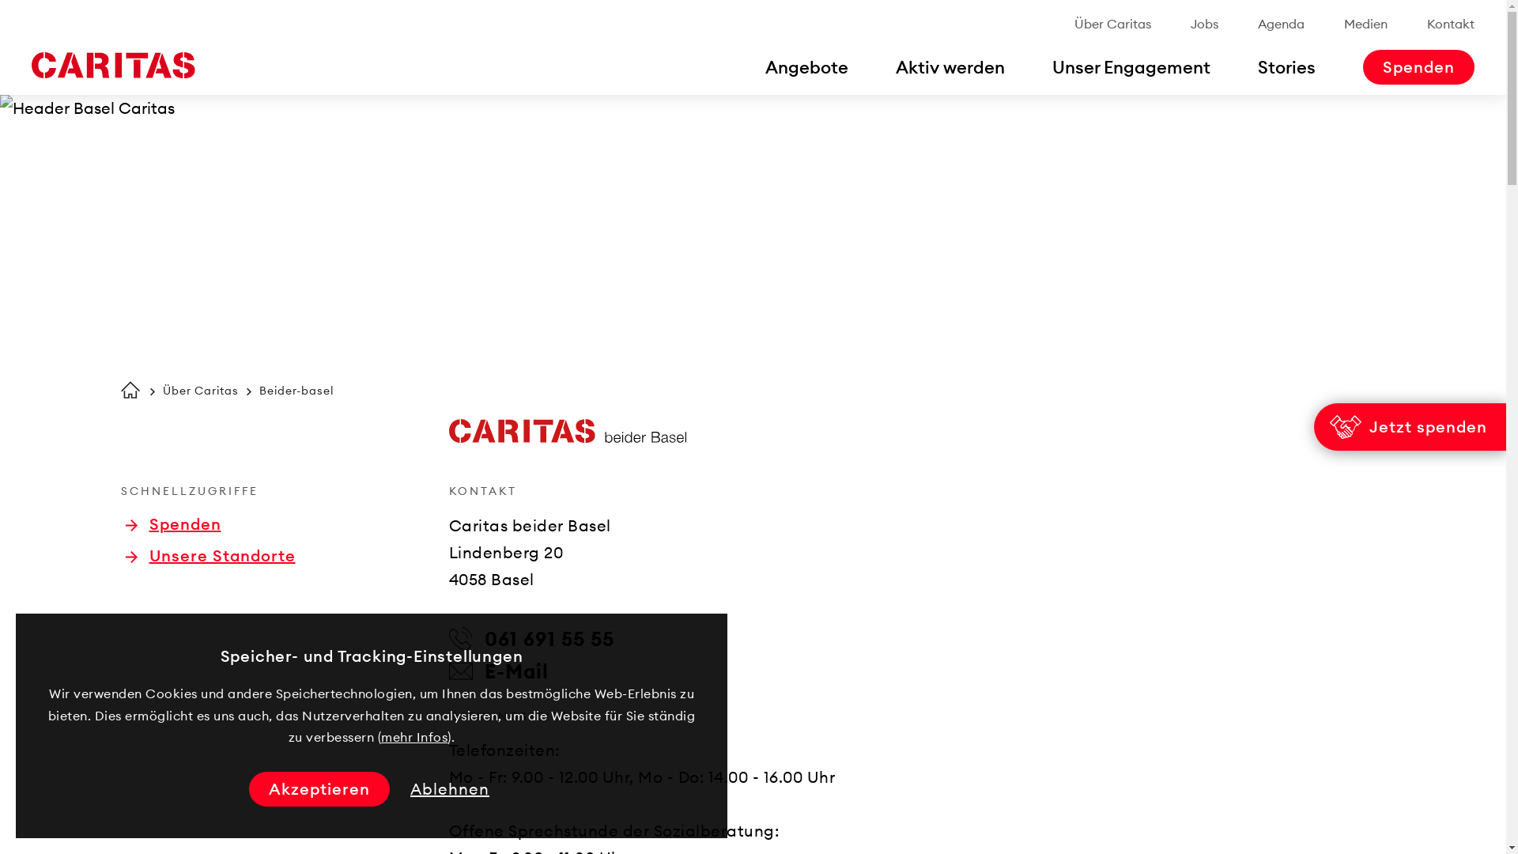 This screenshot has height=854, width=1518. Describe the element at coordinates (806, 67) in the screenshot. I see `Angebote` at that location.